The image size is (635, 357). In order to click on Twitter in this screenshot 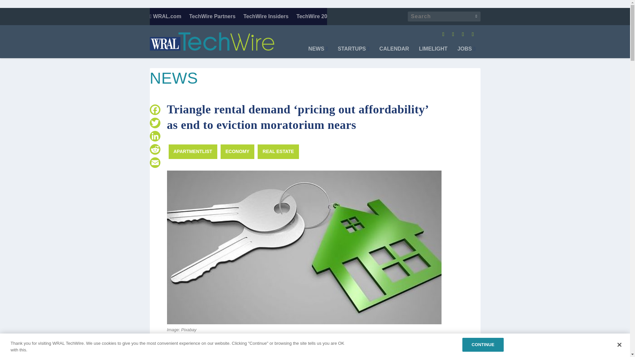, I will do `click(154, 123)`.